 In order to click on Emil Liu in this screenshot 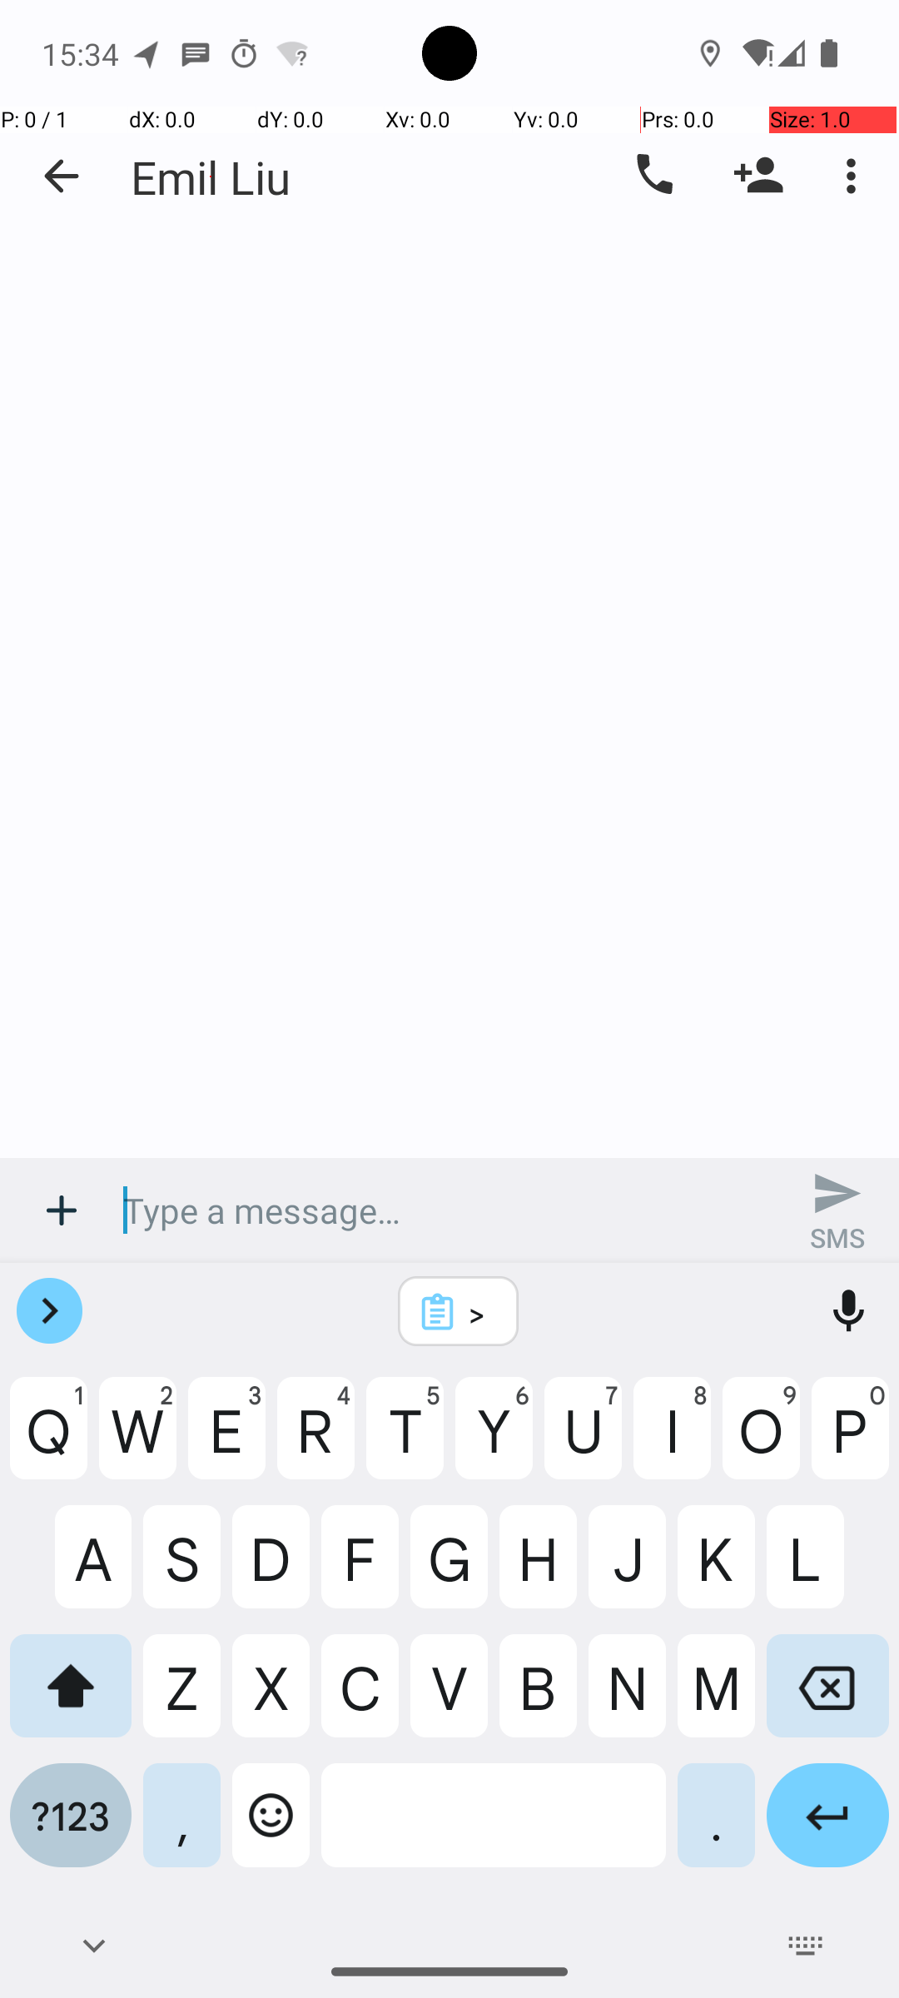, I will do `click(211, 176)`.